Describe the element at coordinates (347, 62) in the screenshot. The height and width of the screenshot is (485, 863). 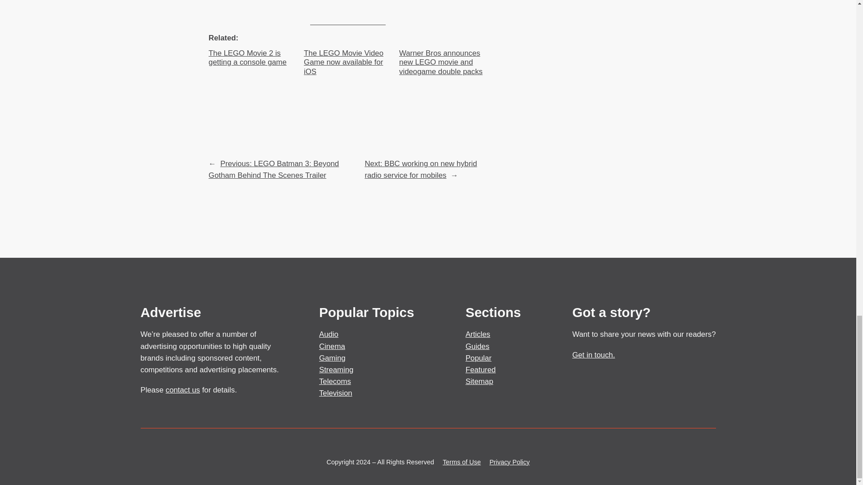
I see `The LEGO Movie Video Game now available for iOS` at that location.